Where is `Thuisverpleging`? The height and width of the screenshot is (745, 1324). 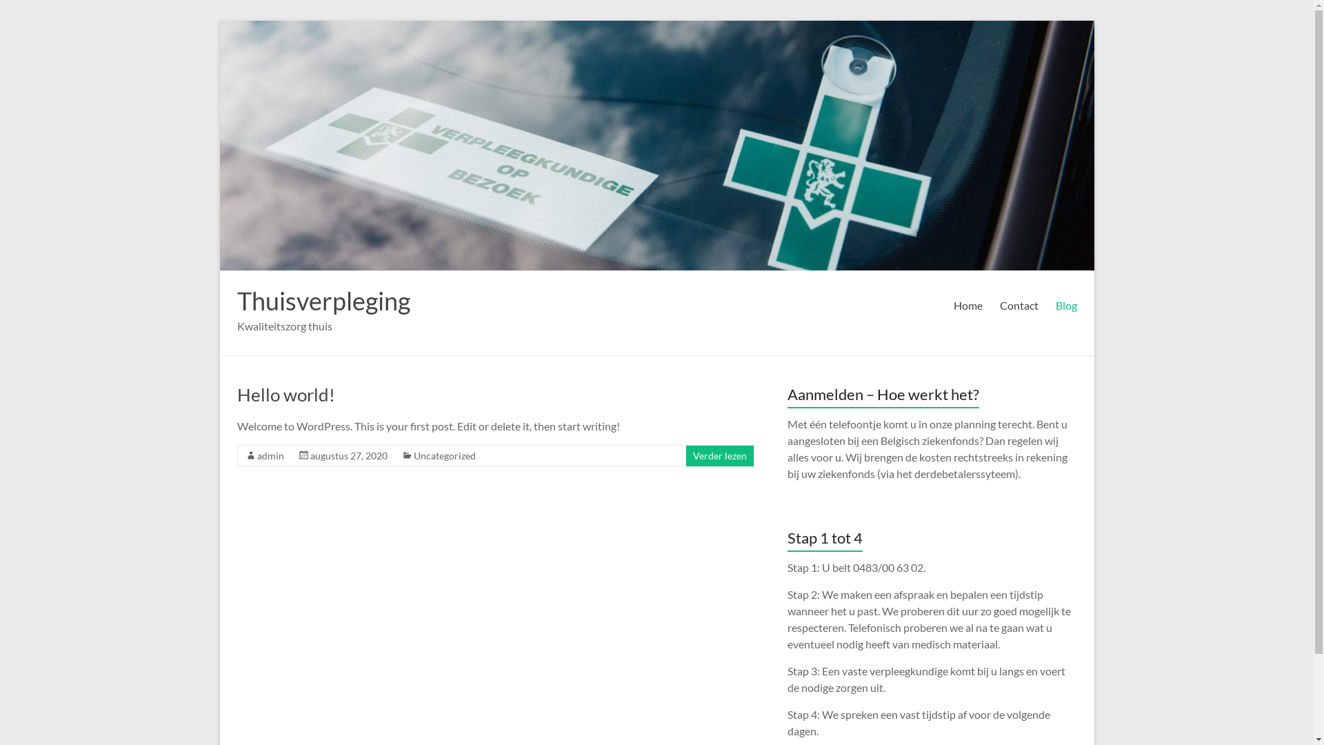 Thuisverpleging is located at coordinates (324, 301).